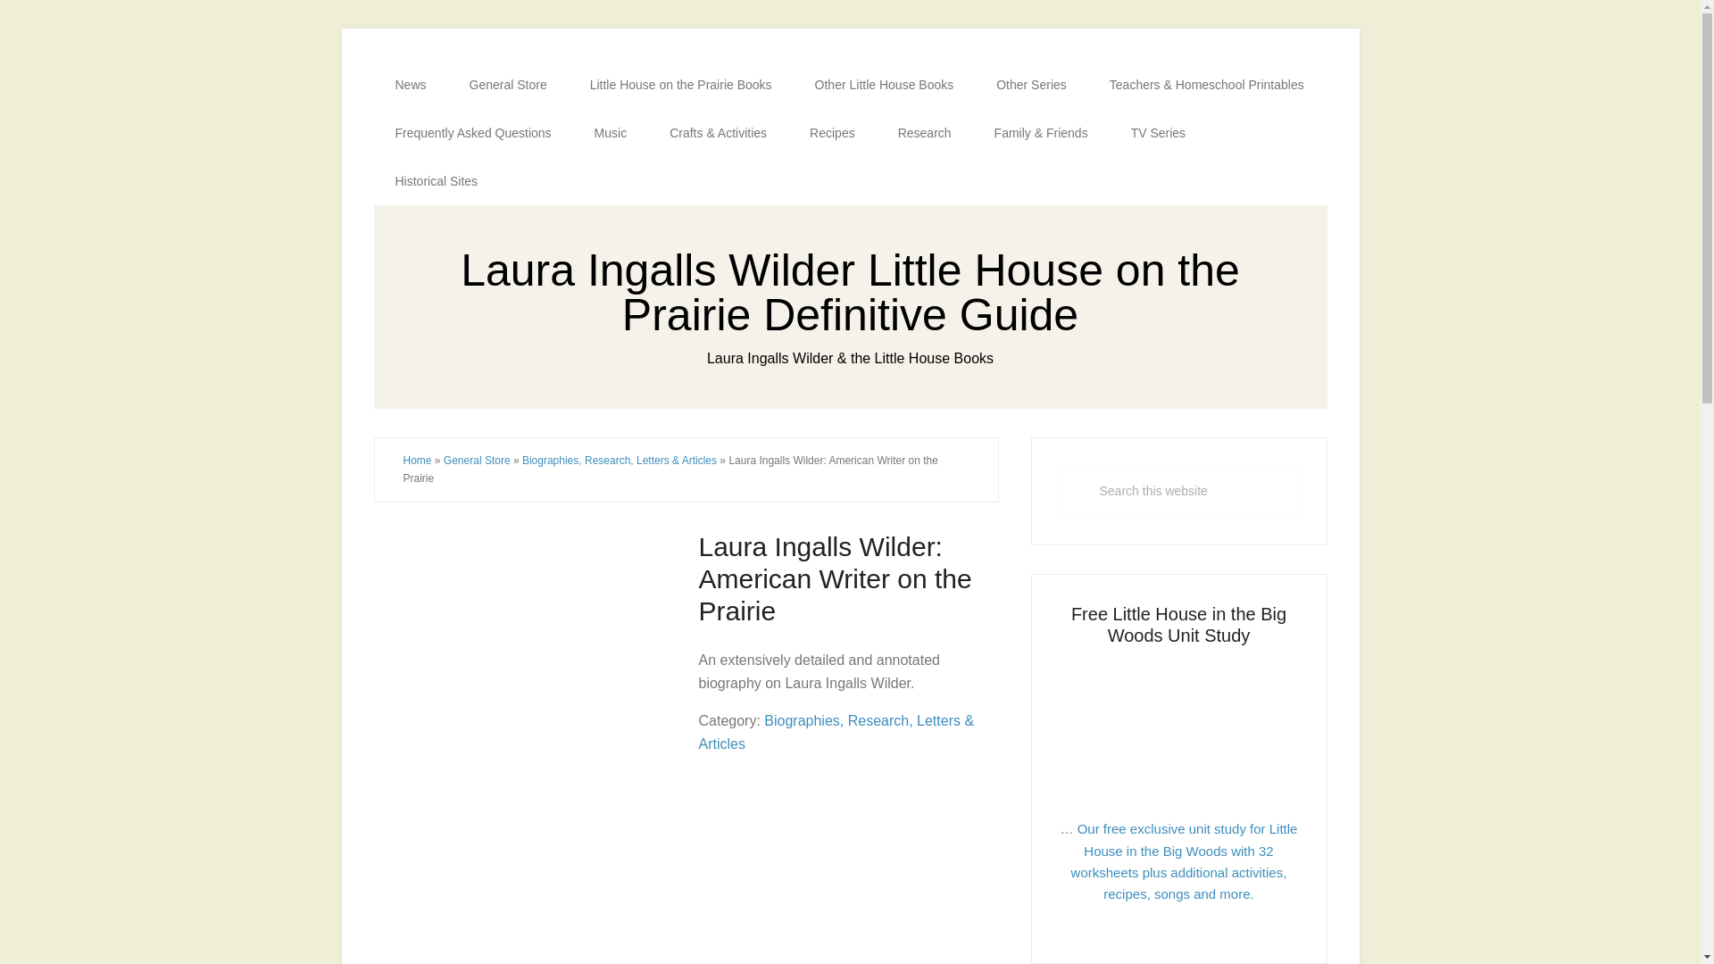 The width and height of the screenshot is (1714, 964). I want to click on Music, so click(611, 133).